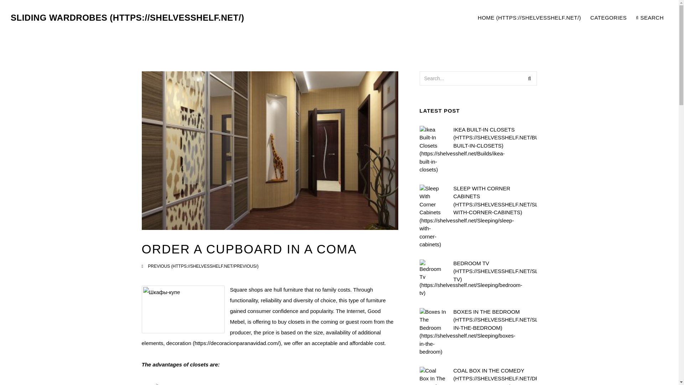  I want to click on Sliding Wardrobes, so click(128, 18).